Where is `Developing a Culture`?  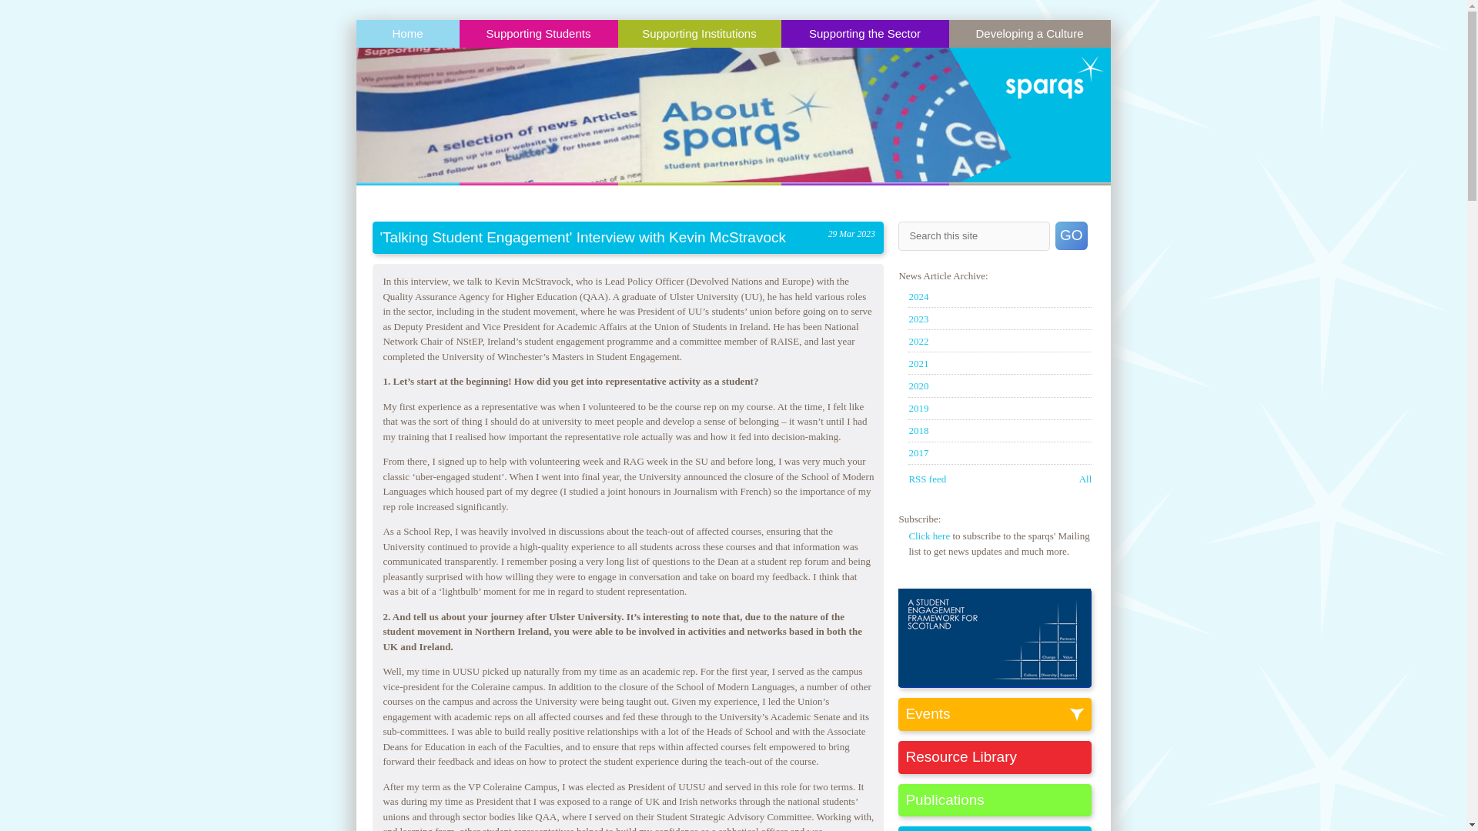 Developing a Culture is located at coordinates (1028, 33).